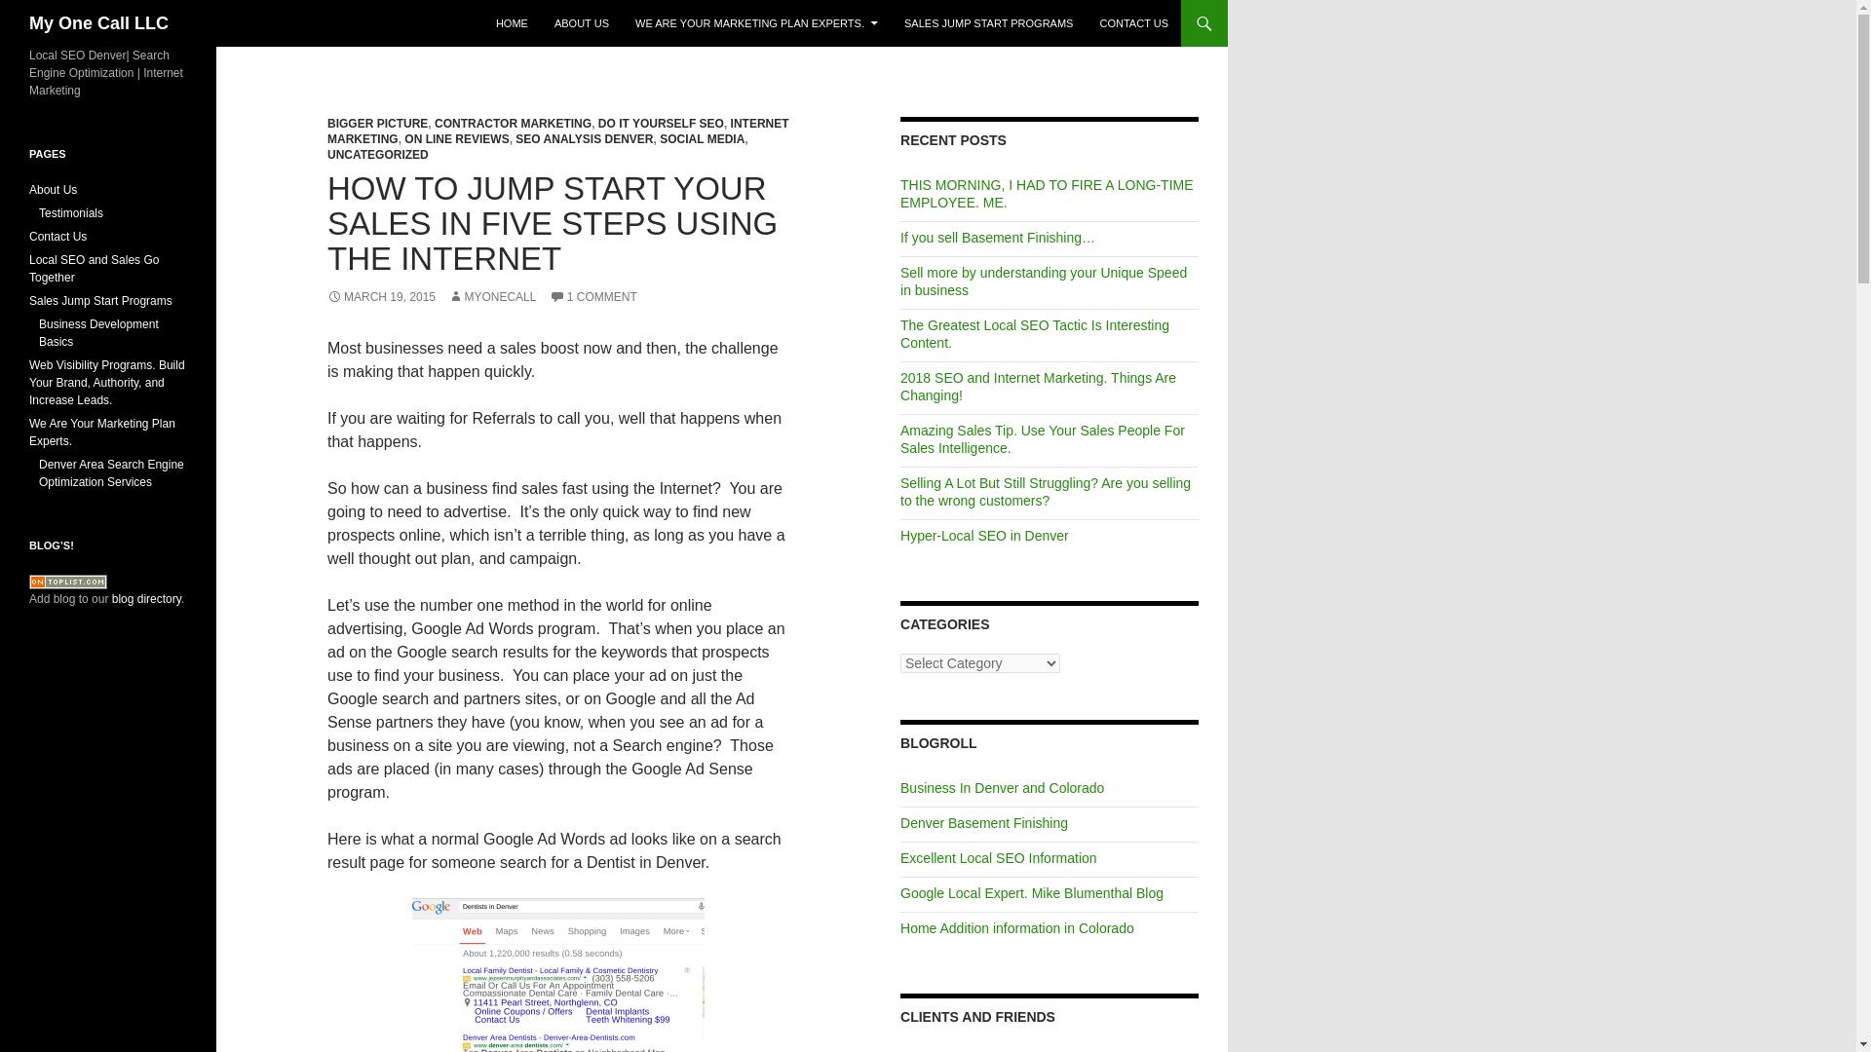  Describe the element at coordinates (382, 297) in the screenshot. I see `MARCH 19, 2015` at that location.